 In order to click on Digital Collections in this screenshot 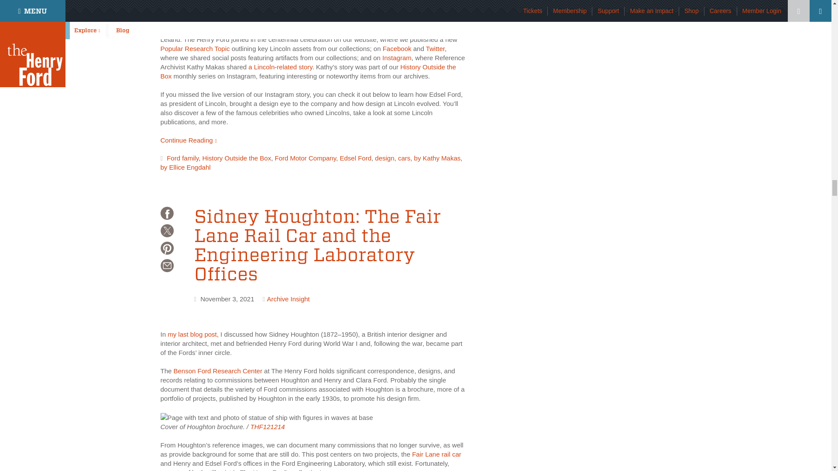, I will do `click(436, 454)`.